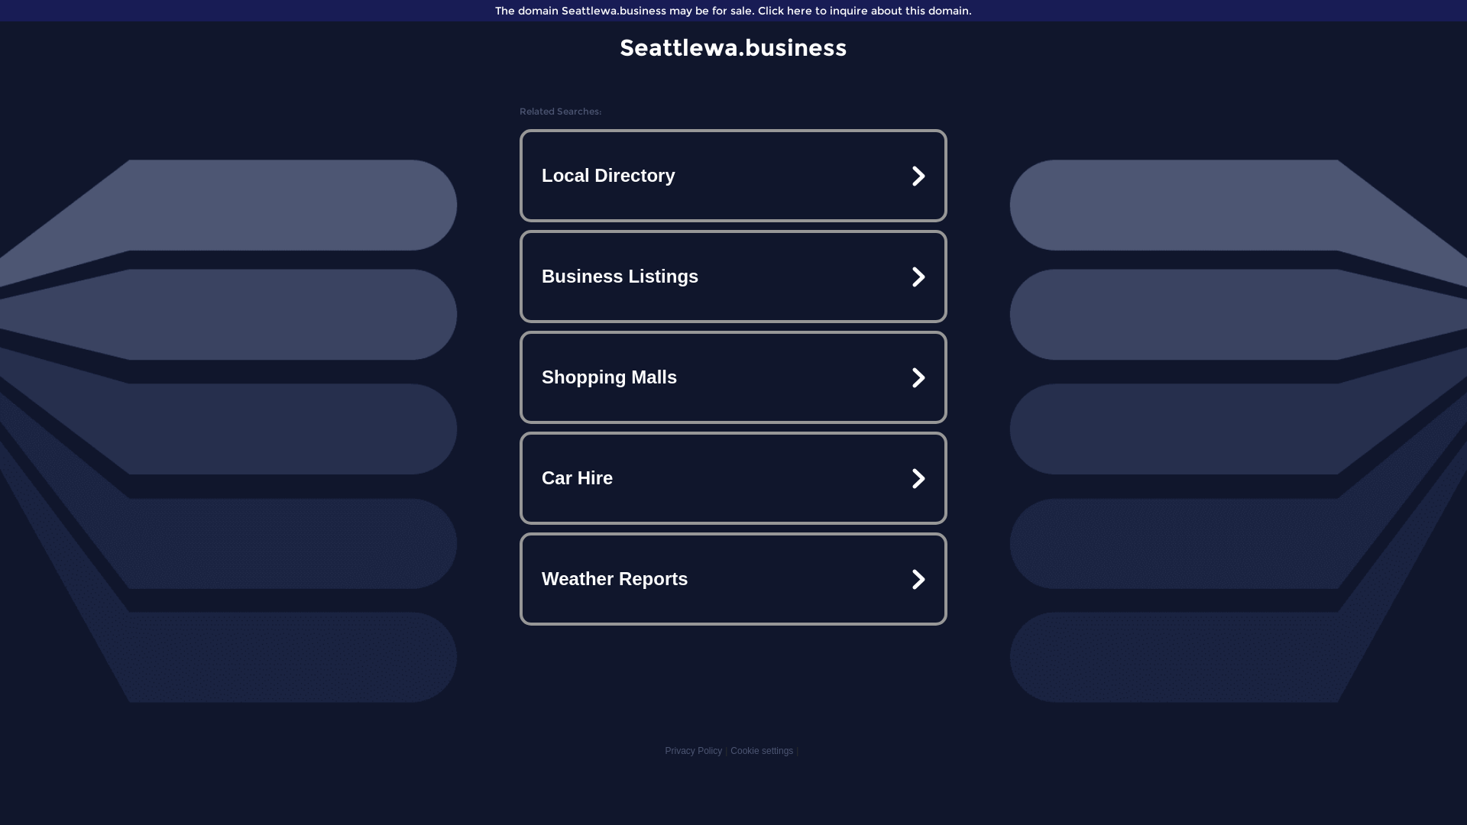 This screenshot has width=1467, height=825. I want to click on Car Hire, so click(733, 478).